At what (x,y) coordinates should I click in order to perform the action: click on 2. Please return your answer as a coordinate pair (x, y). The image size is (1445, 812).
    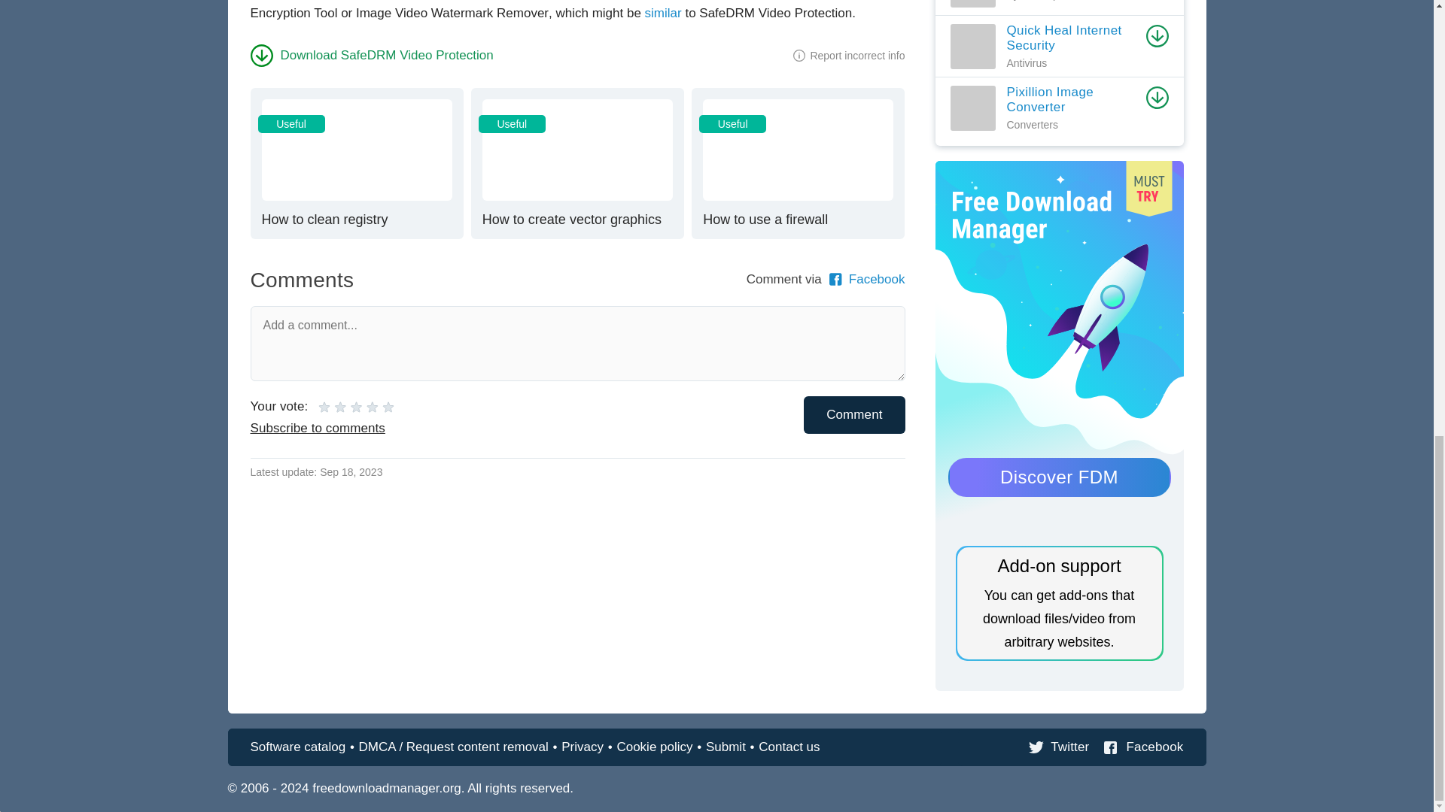
    Looking at the image, I should click on (853, 414).